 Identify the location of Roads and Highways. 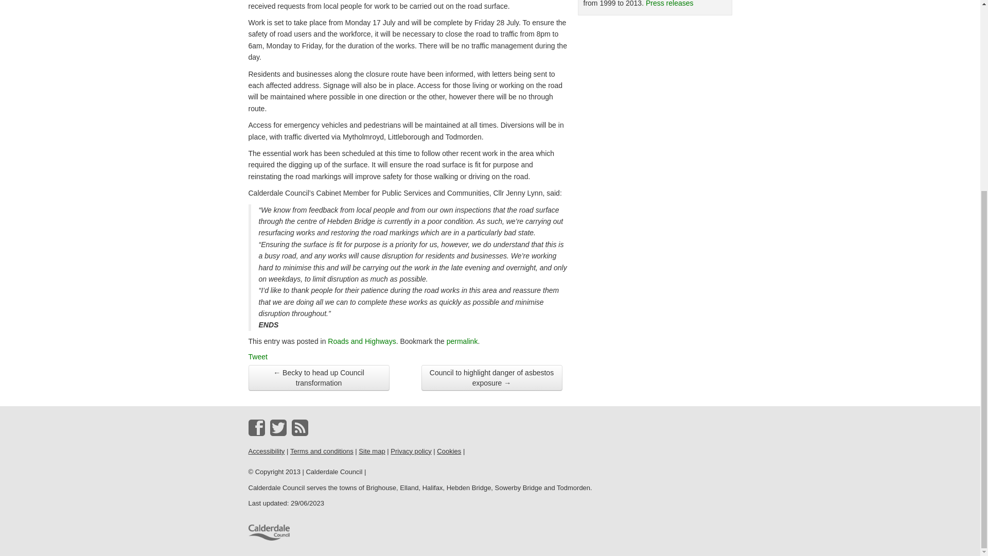
(362, 341).